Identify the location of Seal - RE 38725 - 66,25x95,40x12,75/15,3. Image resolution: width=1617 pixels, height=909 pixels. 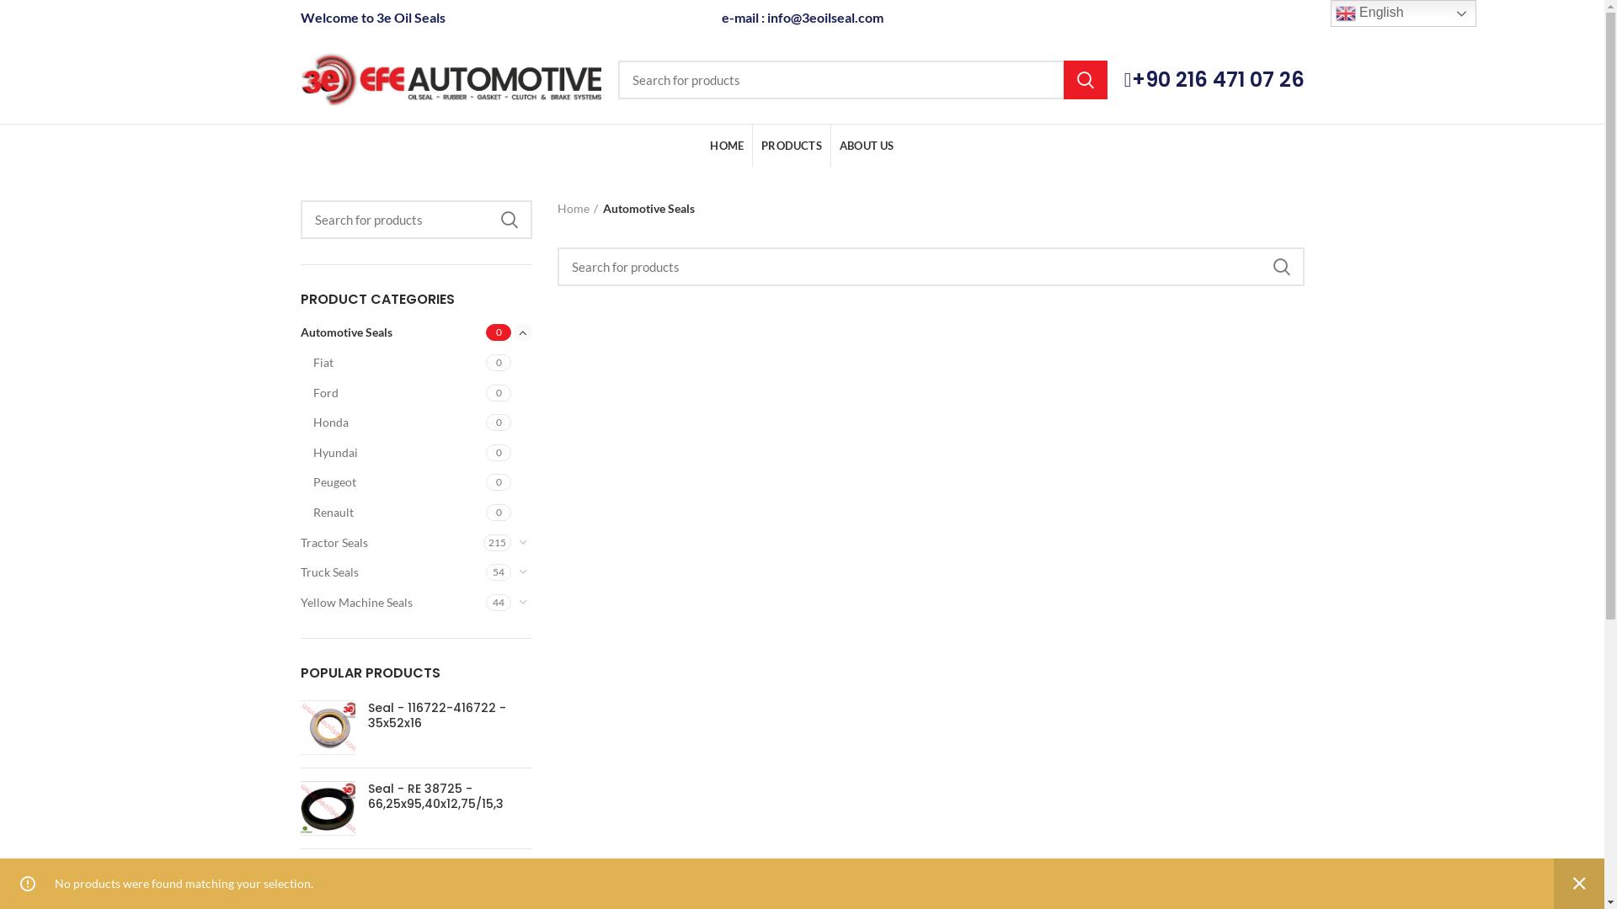
(327, 808).